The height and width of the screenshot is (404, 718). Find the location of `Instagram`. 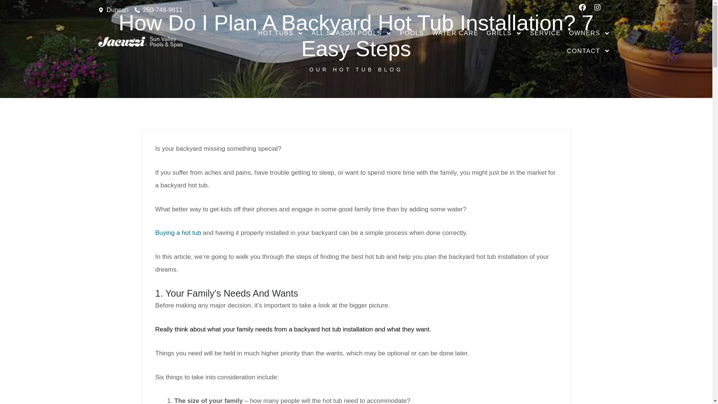

Instagram is located at coordinates (600, 10).